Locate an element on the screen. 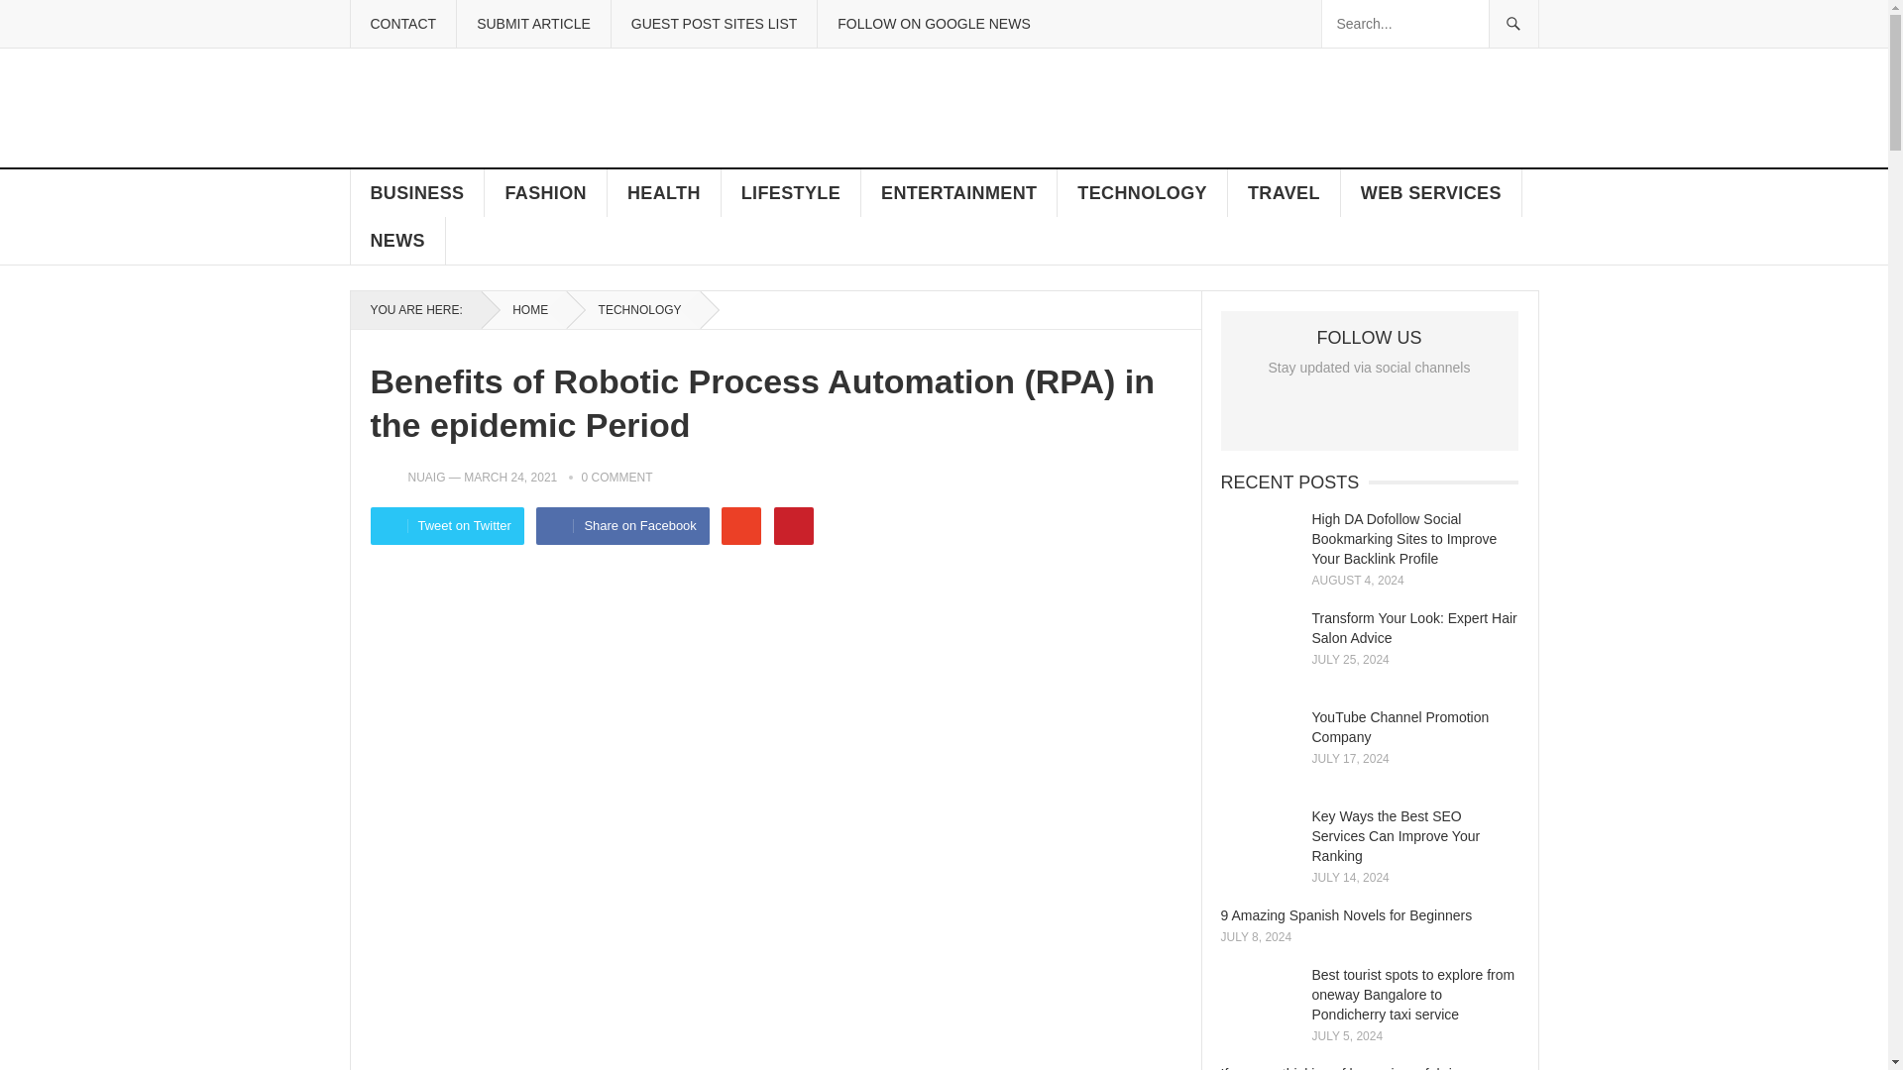  WEB SERVICES is located at coordinates (1431, 192).